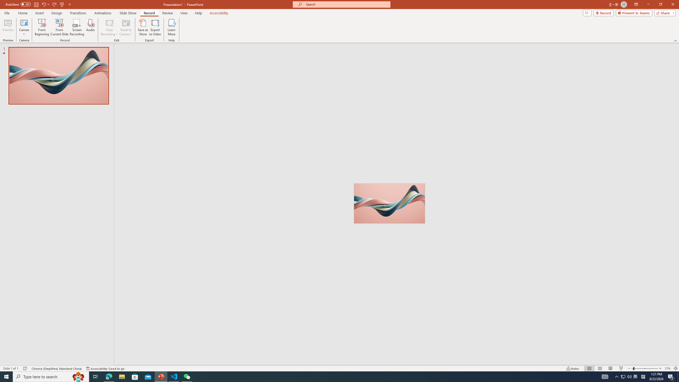  I want to click on Export to Video, so click(155, 27).